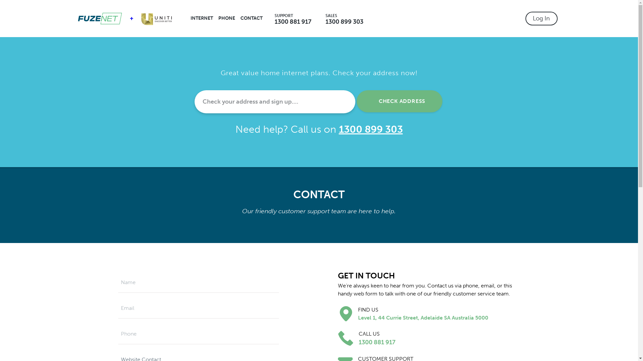 Image resolution: width=643 pixels, height=361 pixels. Describe the element at coordinates (131, 19) in the screenshot. I see `+` at that location.